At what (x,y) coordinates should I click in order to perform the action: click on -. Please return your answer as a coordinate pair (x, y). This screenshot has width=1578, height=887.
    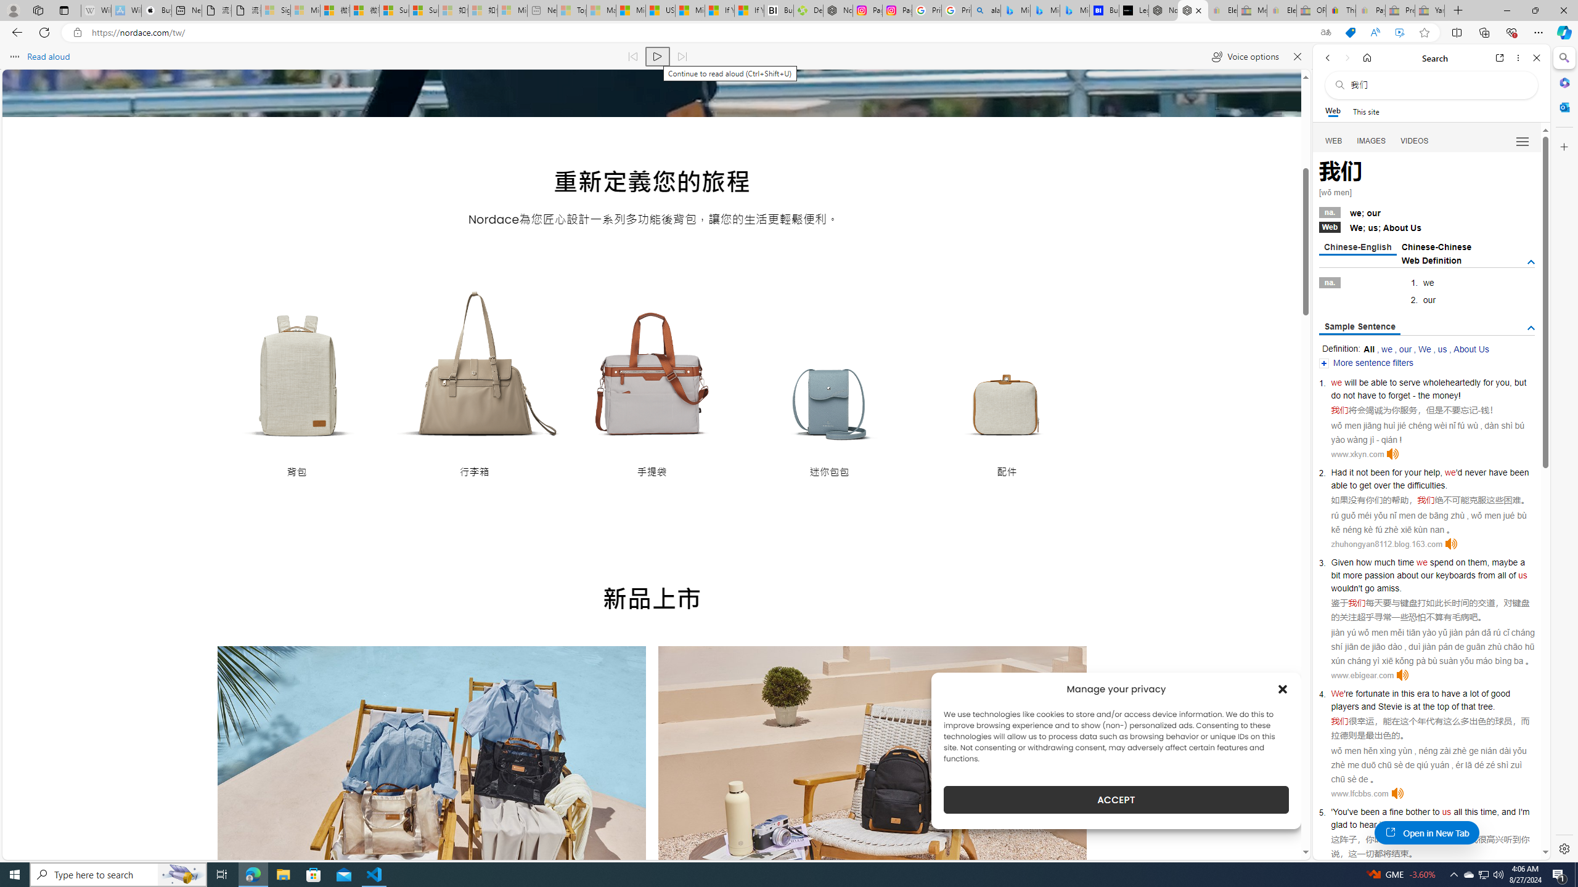
    Looking at the image, I should click on (1479, 410).